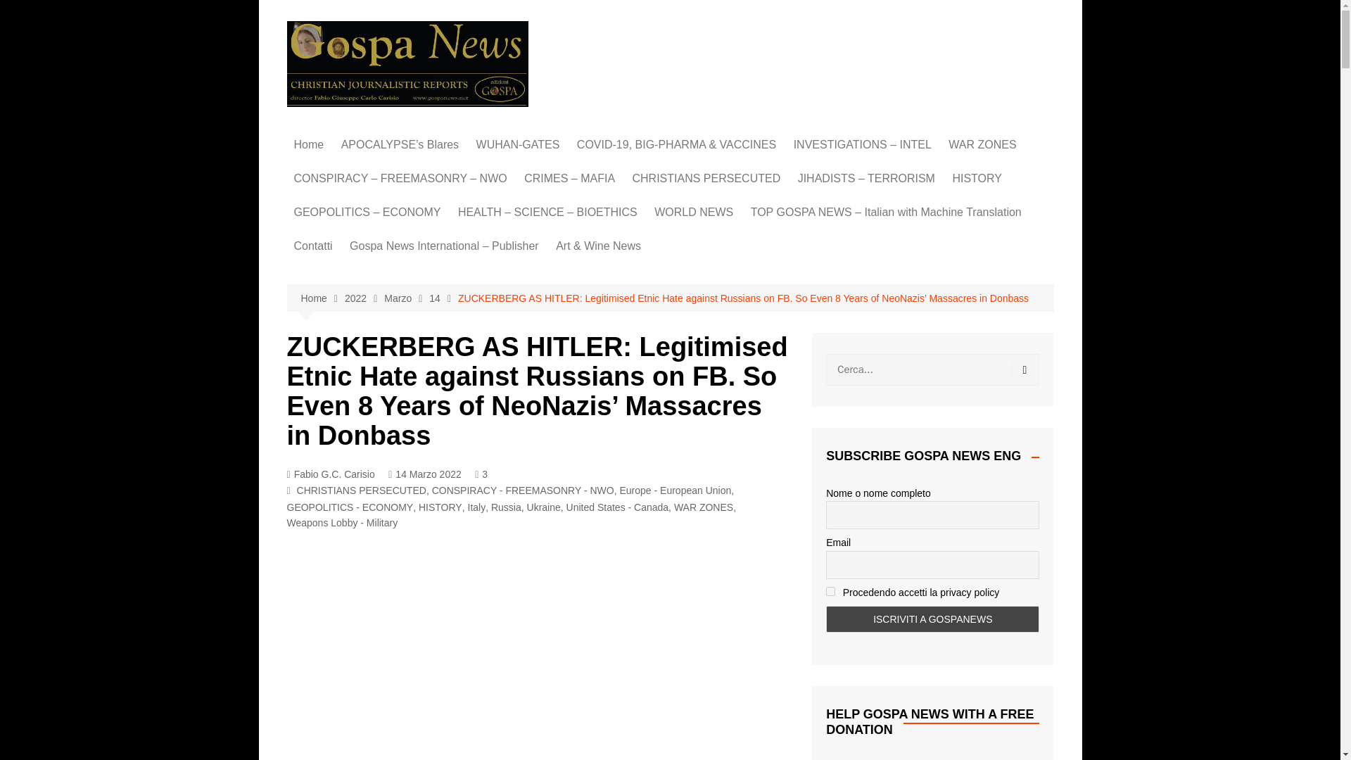 The width and height of the screenshot is (1351, 760). What do you see at coordinates (725, 403) in the screenshot?
I see `Turkey` at bounding box center [725, 403].